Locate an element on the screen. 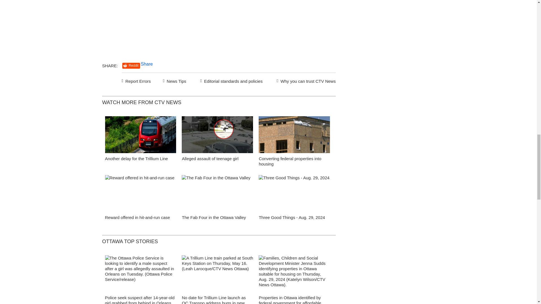 This screenshot has width=541, height=304. false is located at coordinates (140, 193).